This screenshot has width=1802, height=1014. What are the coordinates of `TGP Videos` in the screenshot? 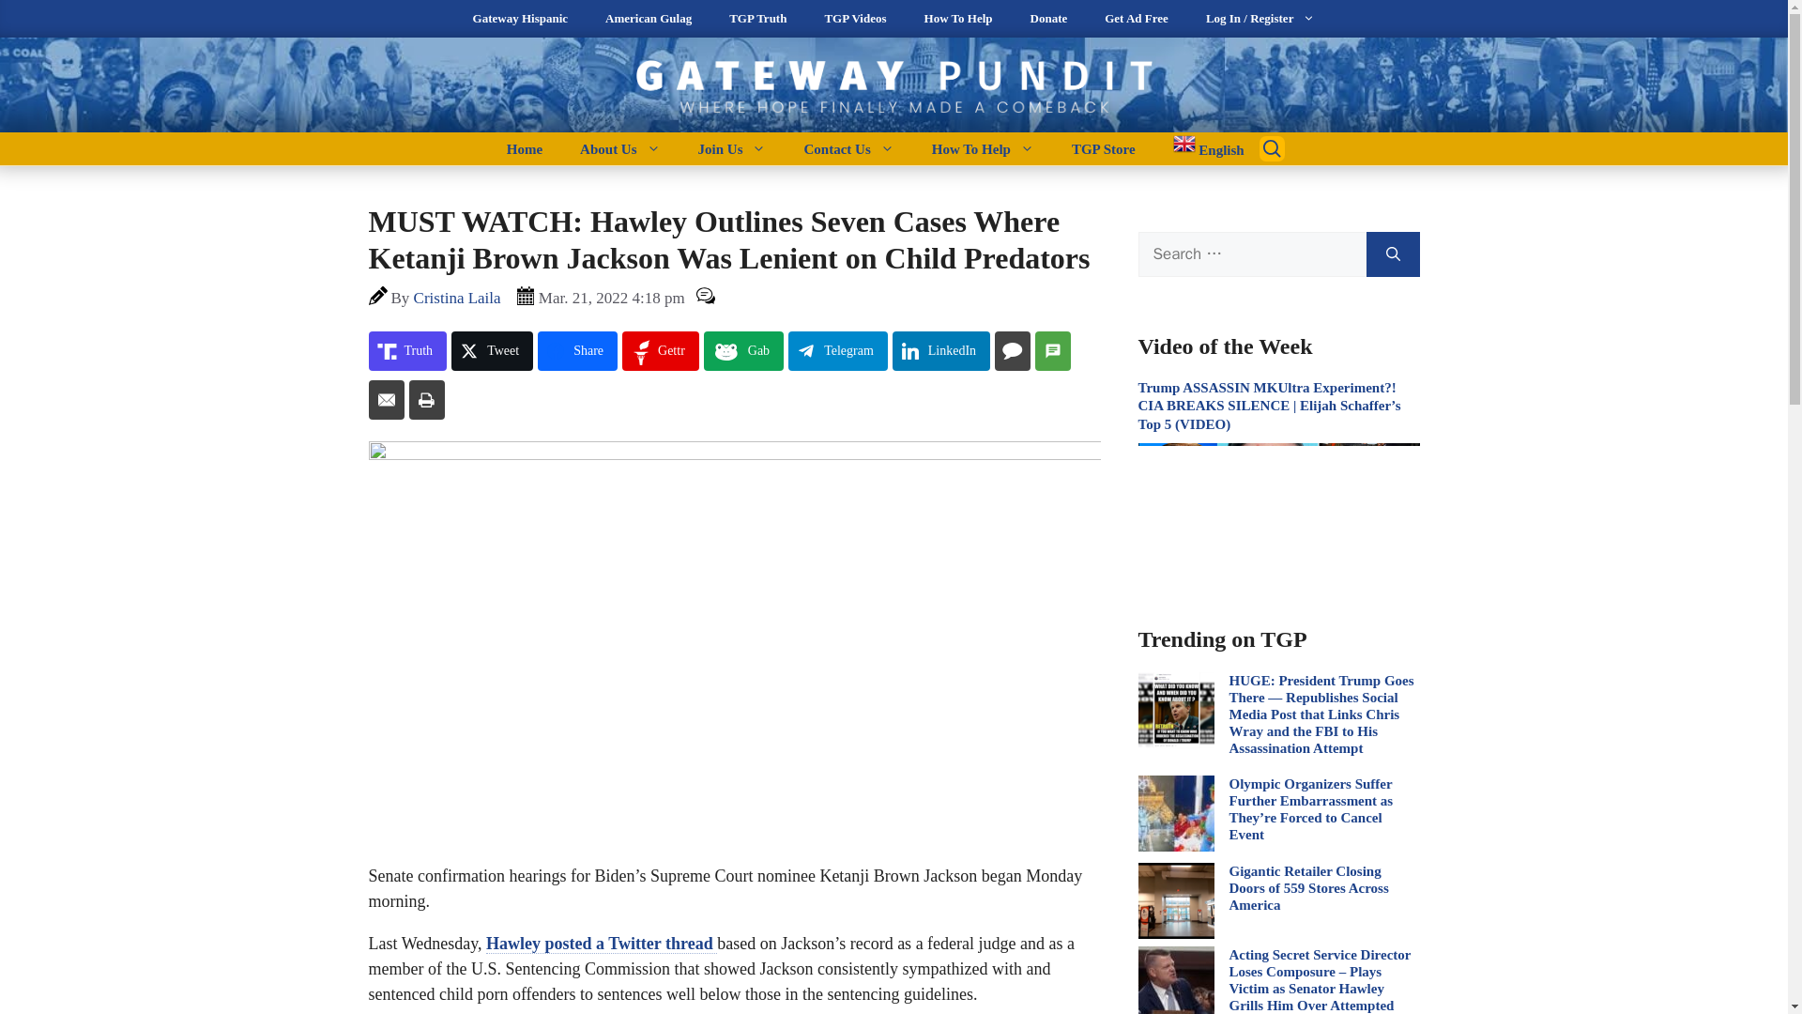 It's located at (854, 19).